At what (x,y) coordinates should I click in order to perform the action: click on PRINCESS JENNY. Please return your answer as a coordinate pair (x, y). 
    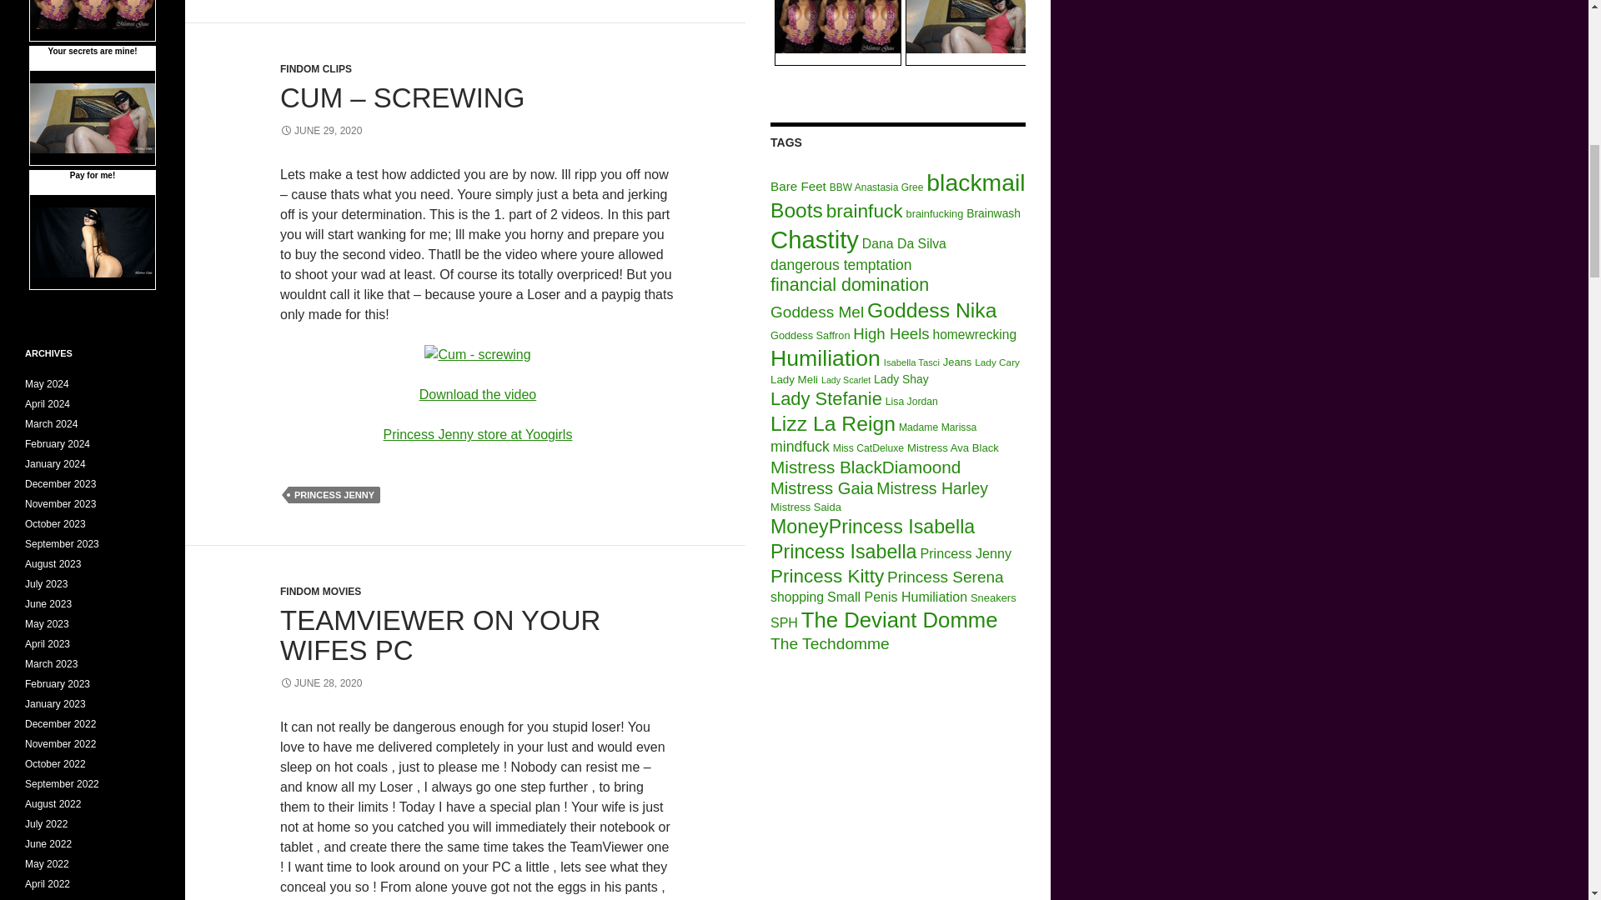
    Looking at the image, I should click on (334, 495).